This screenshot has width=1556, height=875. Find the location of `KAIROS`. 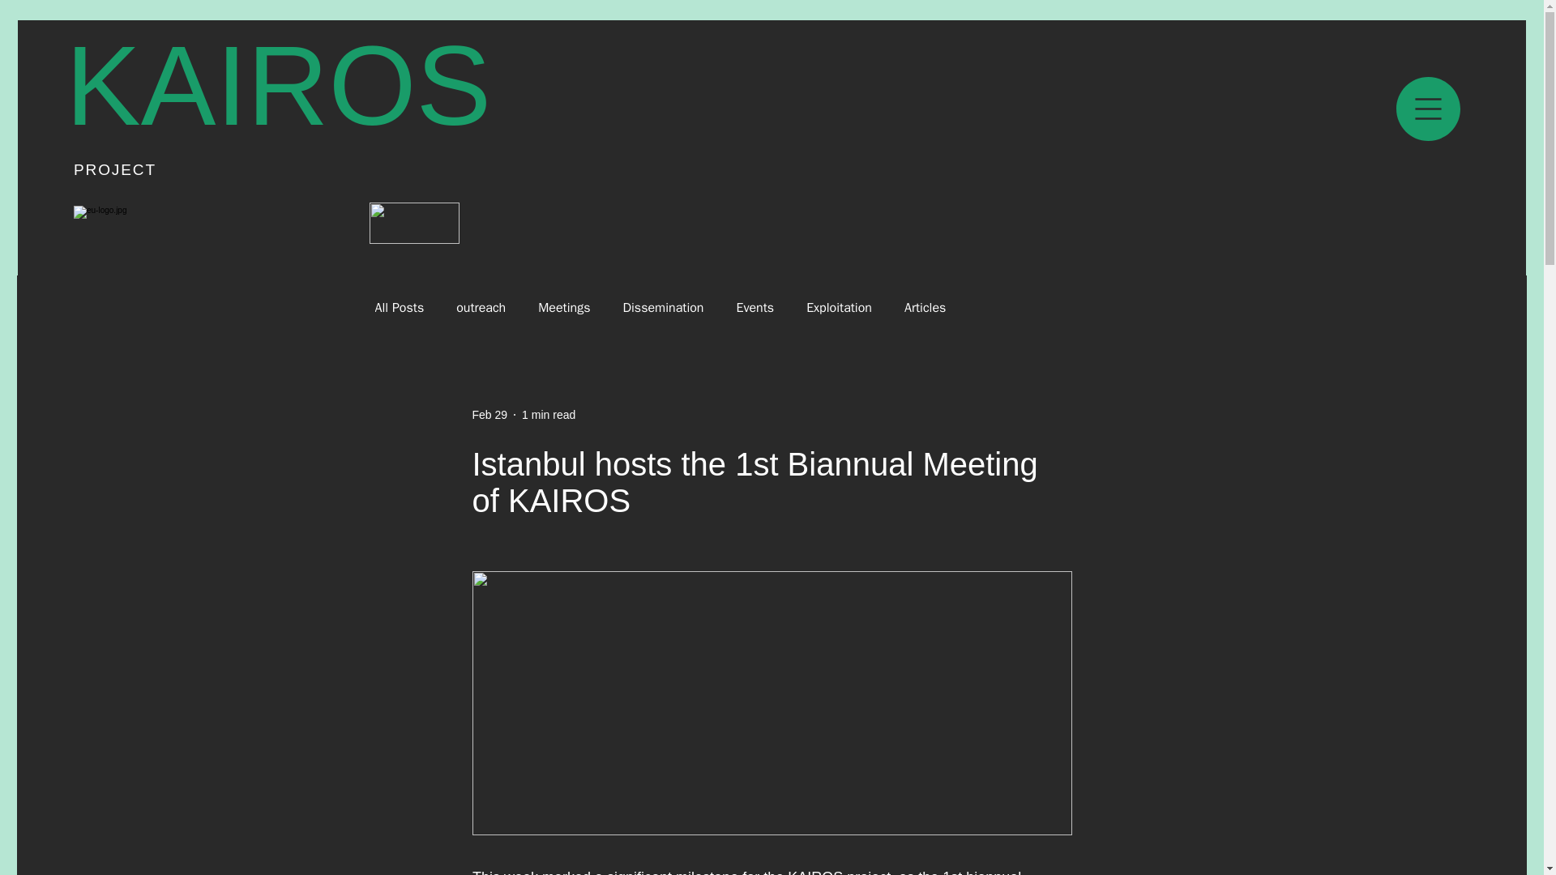

KAIROS is located at coordinates (278, 85).